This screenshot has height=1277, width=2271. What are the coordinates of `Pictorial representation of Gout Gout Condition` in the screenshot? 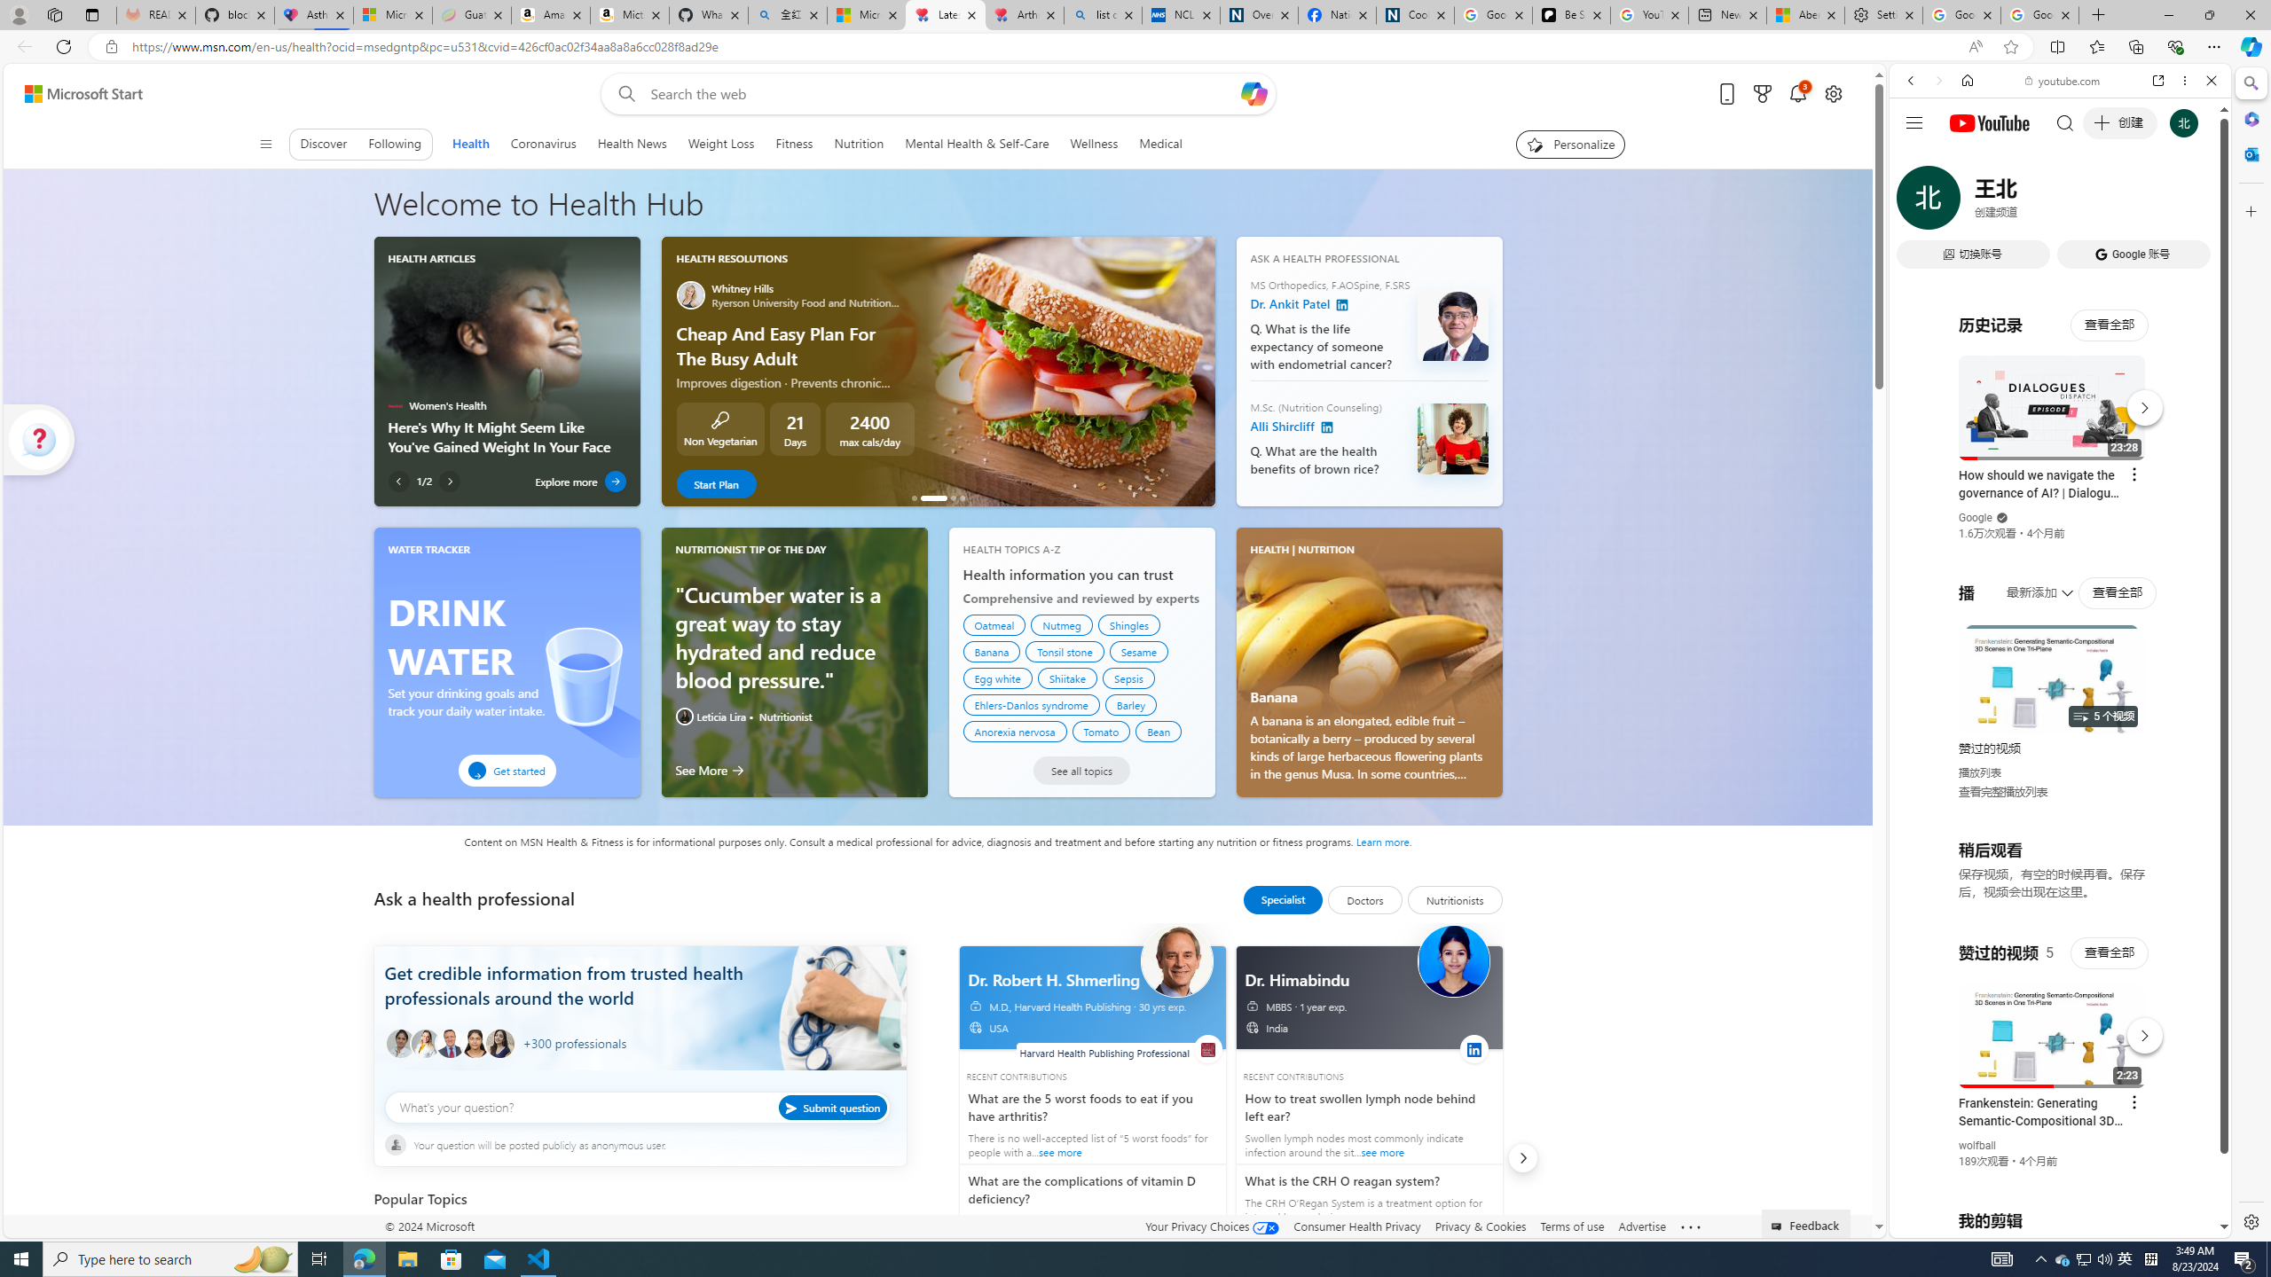 It's located at (781, 1243).